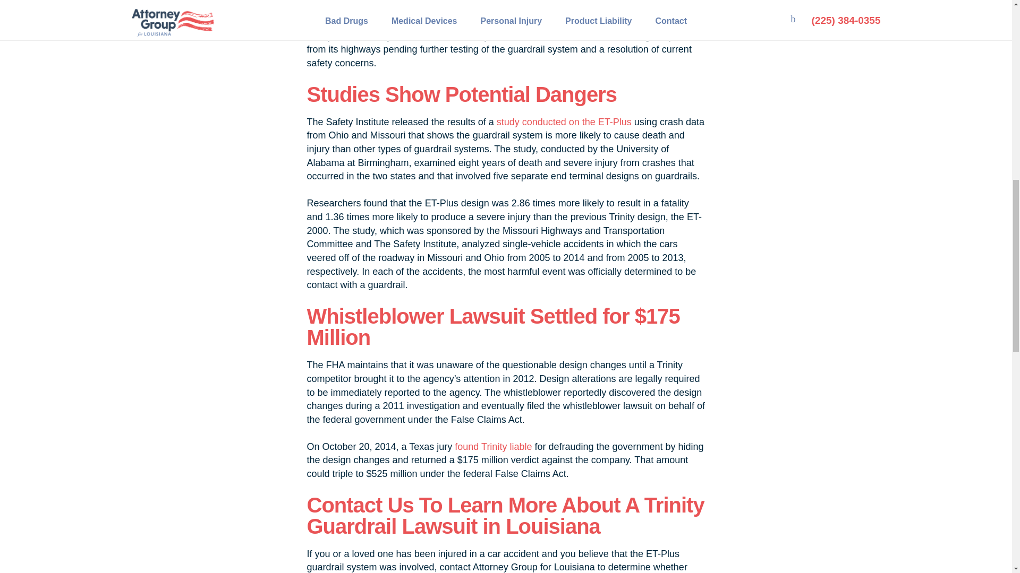  Describe the element at coordinates (493, 447) in the screenshot. I see `found Trinity liable` at that location.